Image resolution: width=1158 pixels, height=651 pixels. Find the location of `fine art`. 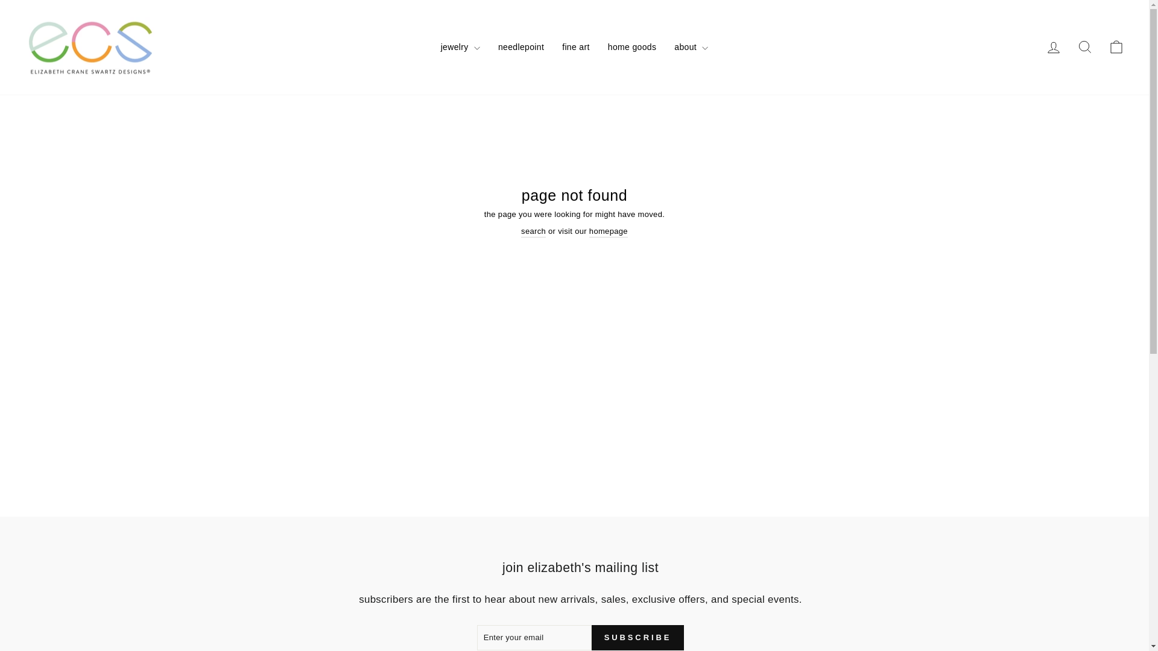

fine art is located at coordinates (575, 47).